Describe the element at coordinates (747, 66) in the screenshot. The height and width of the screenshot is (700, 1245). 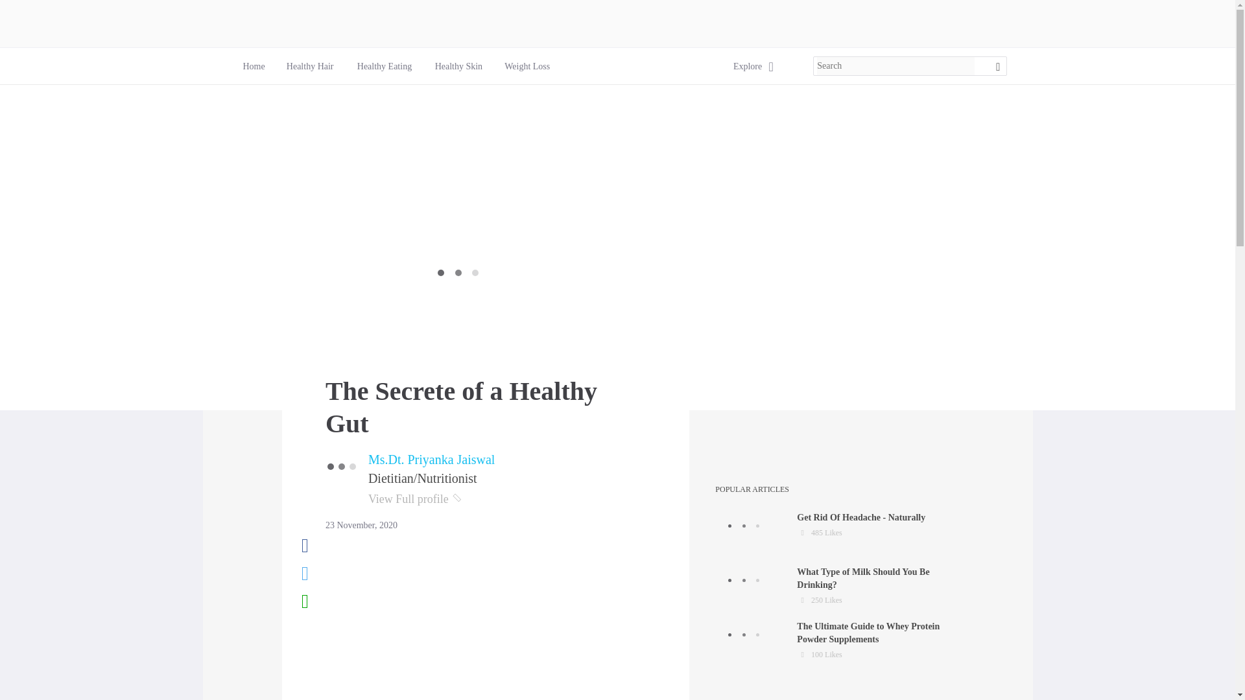
I see `Explore` at that location.